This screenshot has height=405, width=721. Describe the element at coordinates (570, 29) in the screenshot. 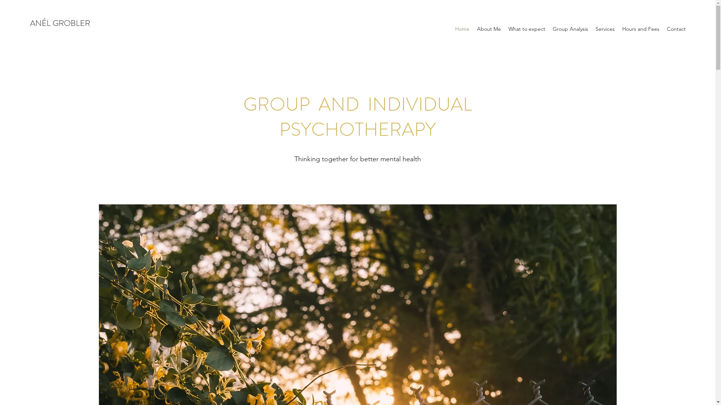

I see `Group Analysis` at that location.